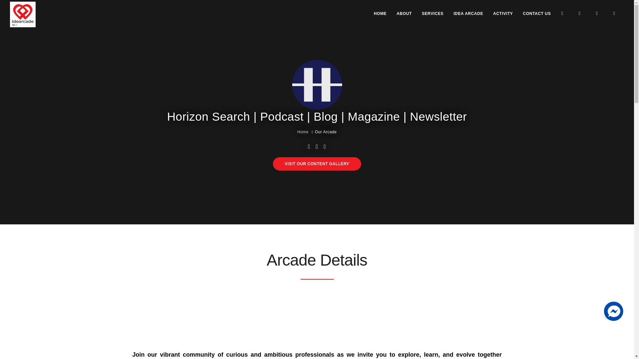 The width and height of the screenshot is (639, 359). Describe the element at coordinates (468, 13) in the screenshot. I see `IDEA ARCADE` at that location.